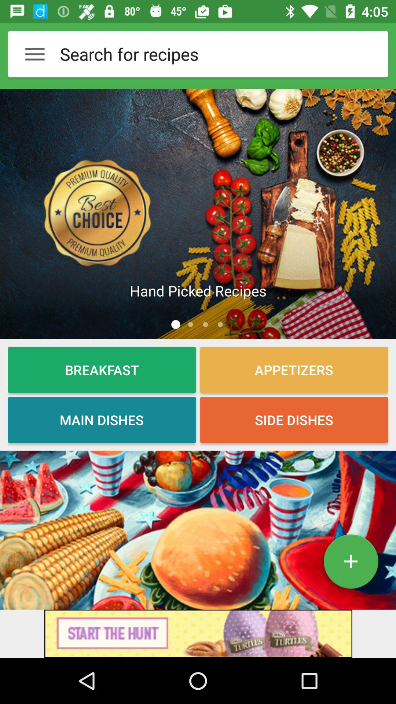  I want to click on click on side dishes, so click(294, 419).